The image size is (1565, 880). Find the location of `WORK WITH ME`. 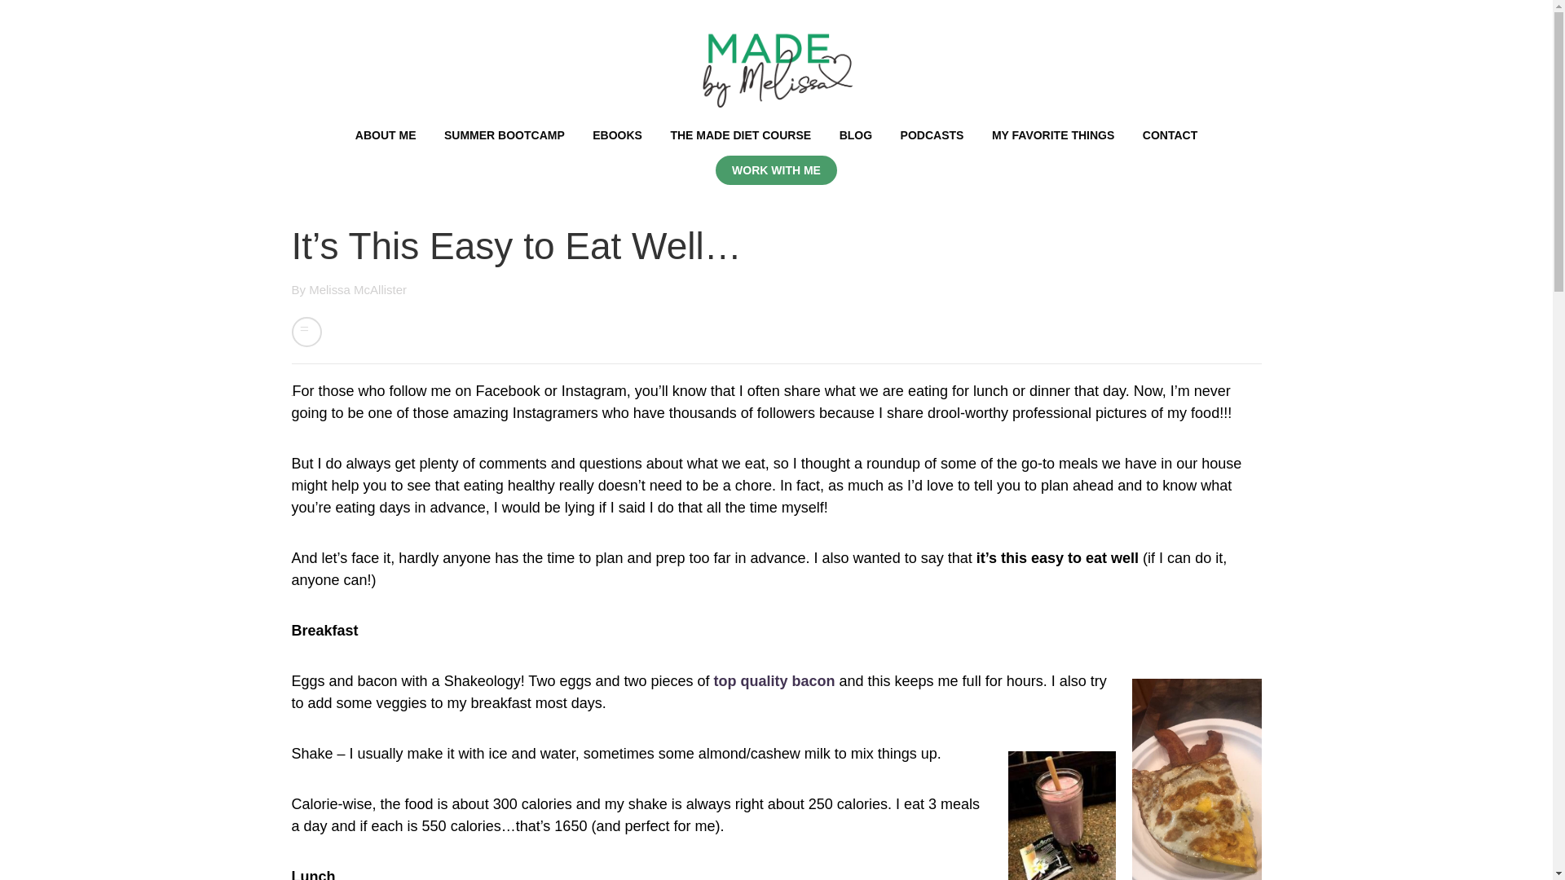

WORK WITH ME is located at coordinates (776, 169).